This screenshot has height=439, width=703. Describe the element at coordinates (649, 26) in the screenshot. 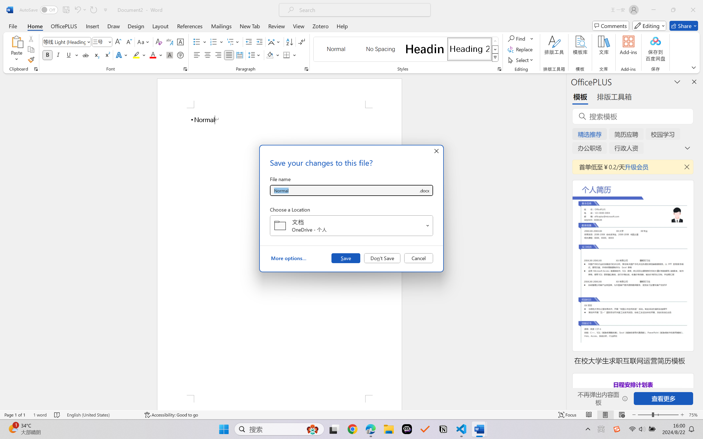

I see `Mode` at that location.